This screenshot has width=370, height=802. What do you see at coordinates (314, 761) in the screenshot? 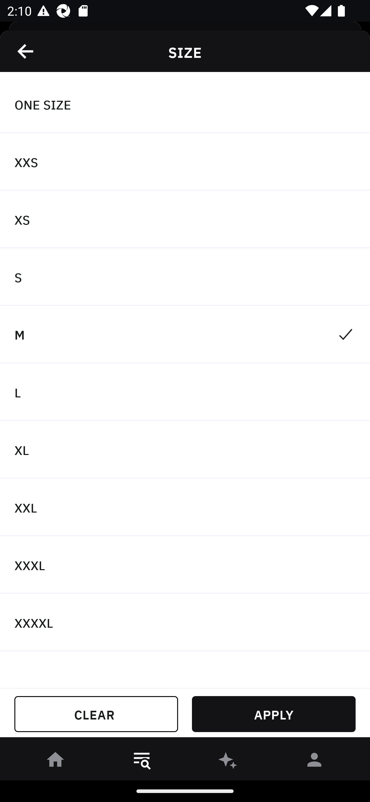
I see `󰀄` at bounding box center [314, 761].